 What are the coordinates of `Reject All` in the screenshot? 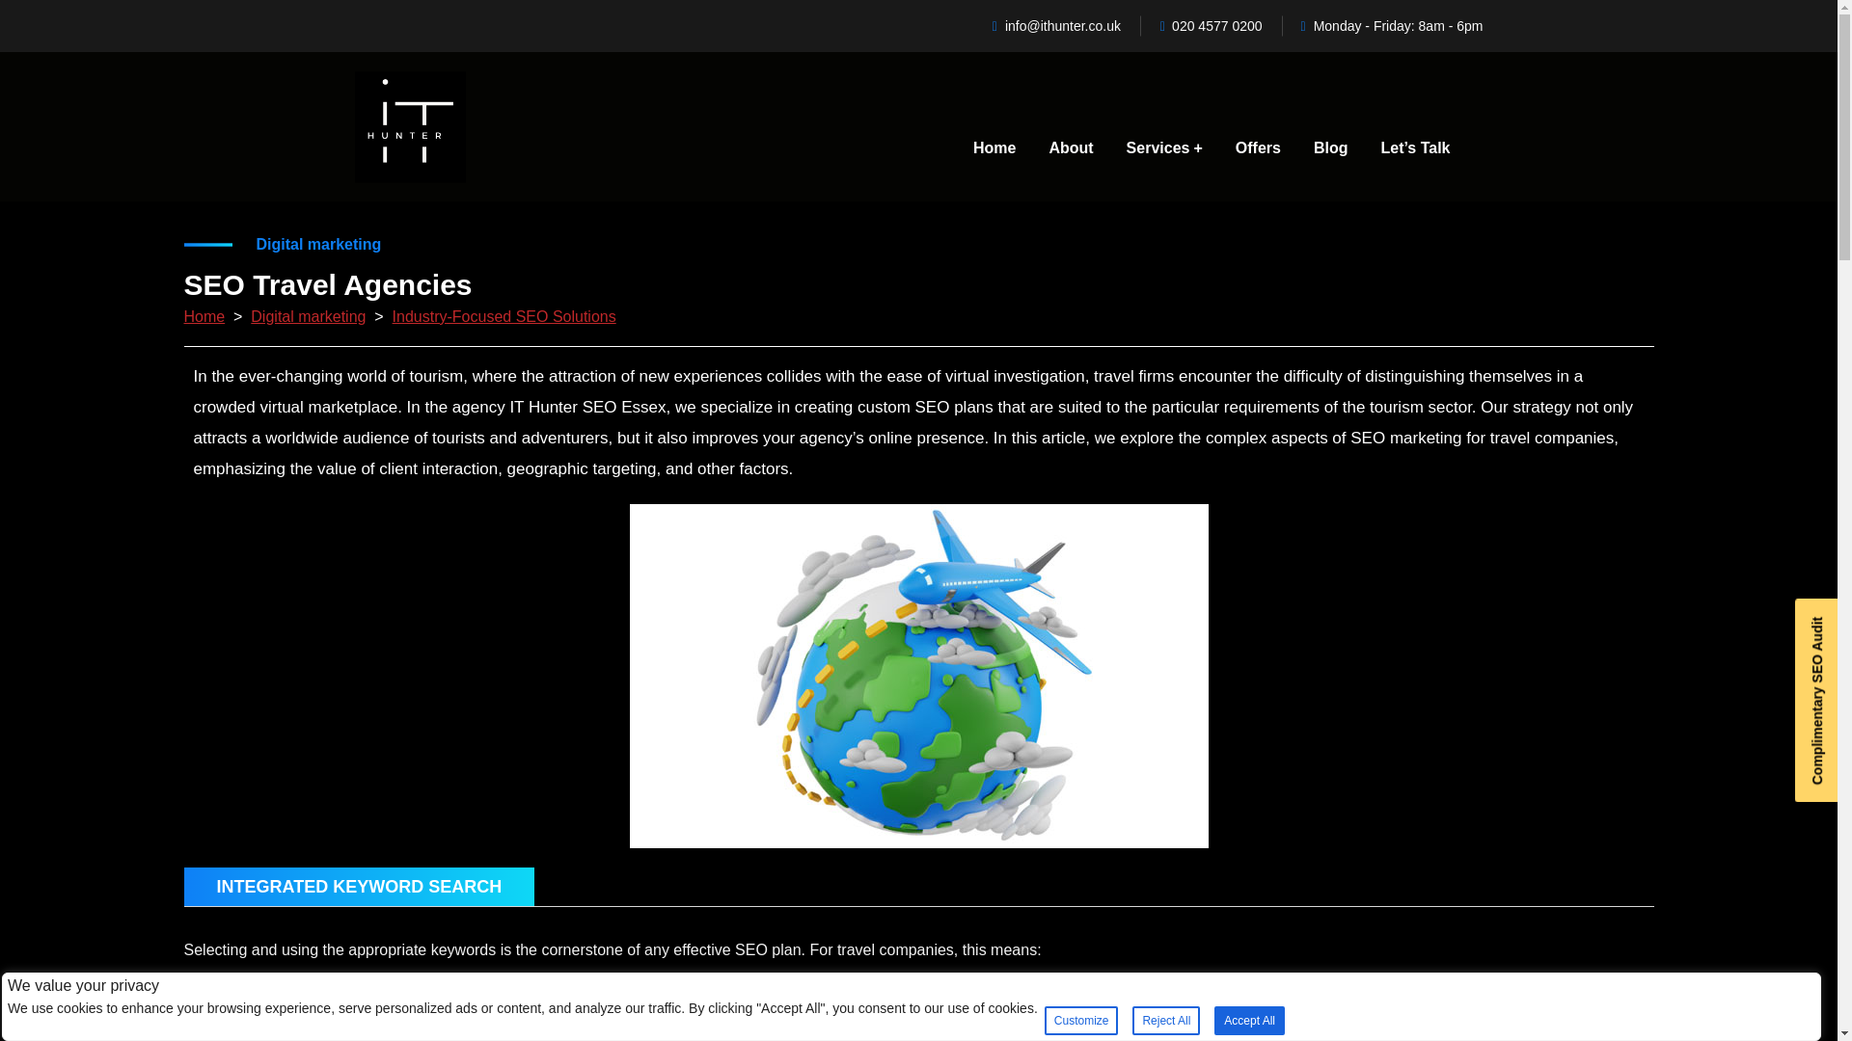 It's located at (1165, 1020).